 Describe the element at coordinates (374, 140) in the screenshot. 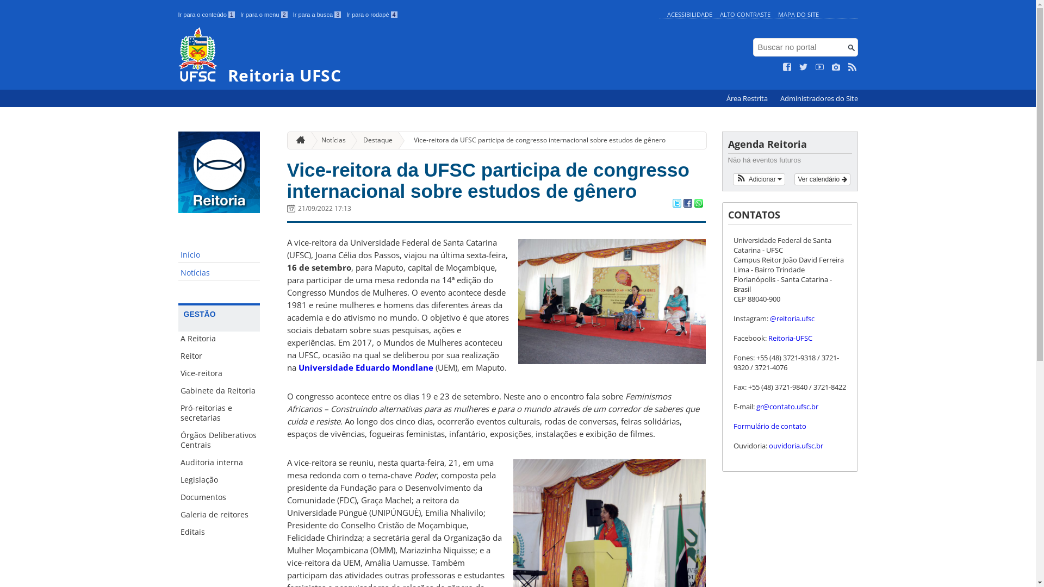

I see `Destaque` at that location.